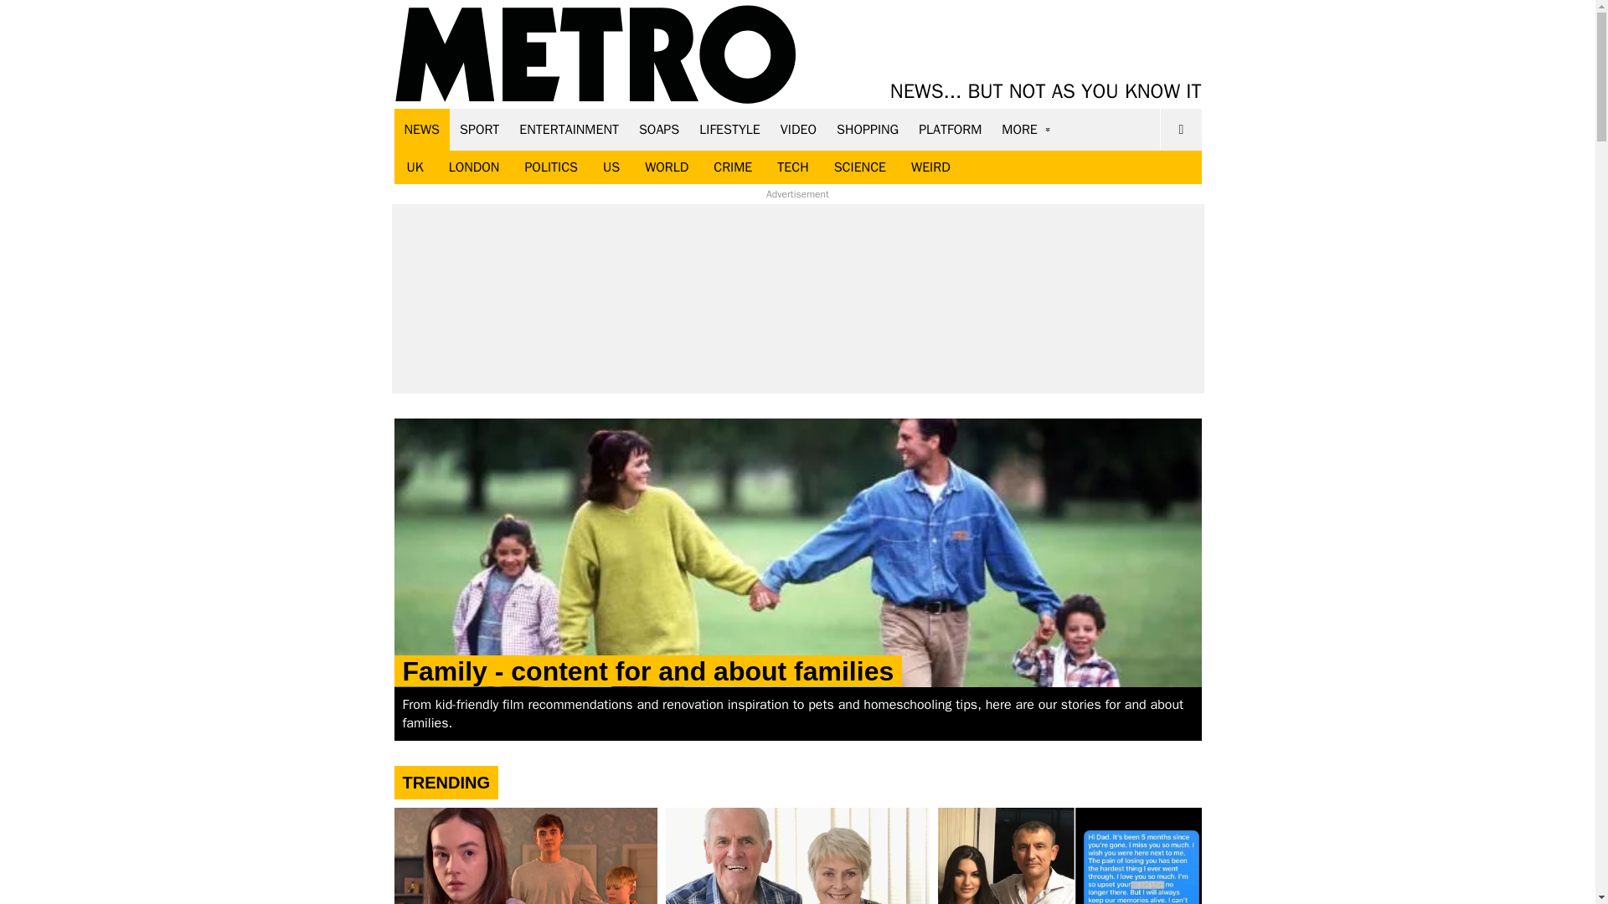 This screenshot has height=904, width=1608. What do you see at coordinates (658, 129) in the screenshot?
I see `SOAPS` at bounding box center [658, 129].